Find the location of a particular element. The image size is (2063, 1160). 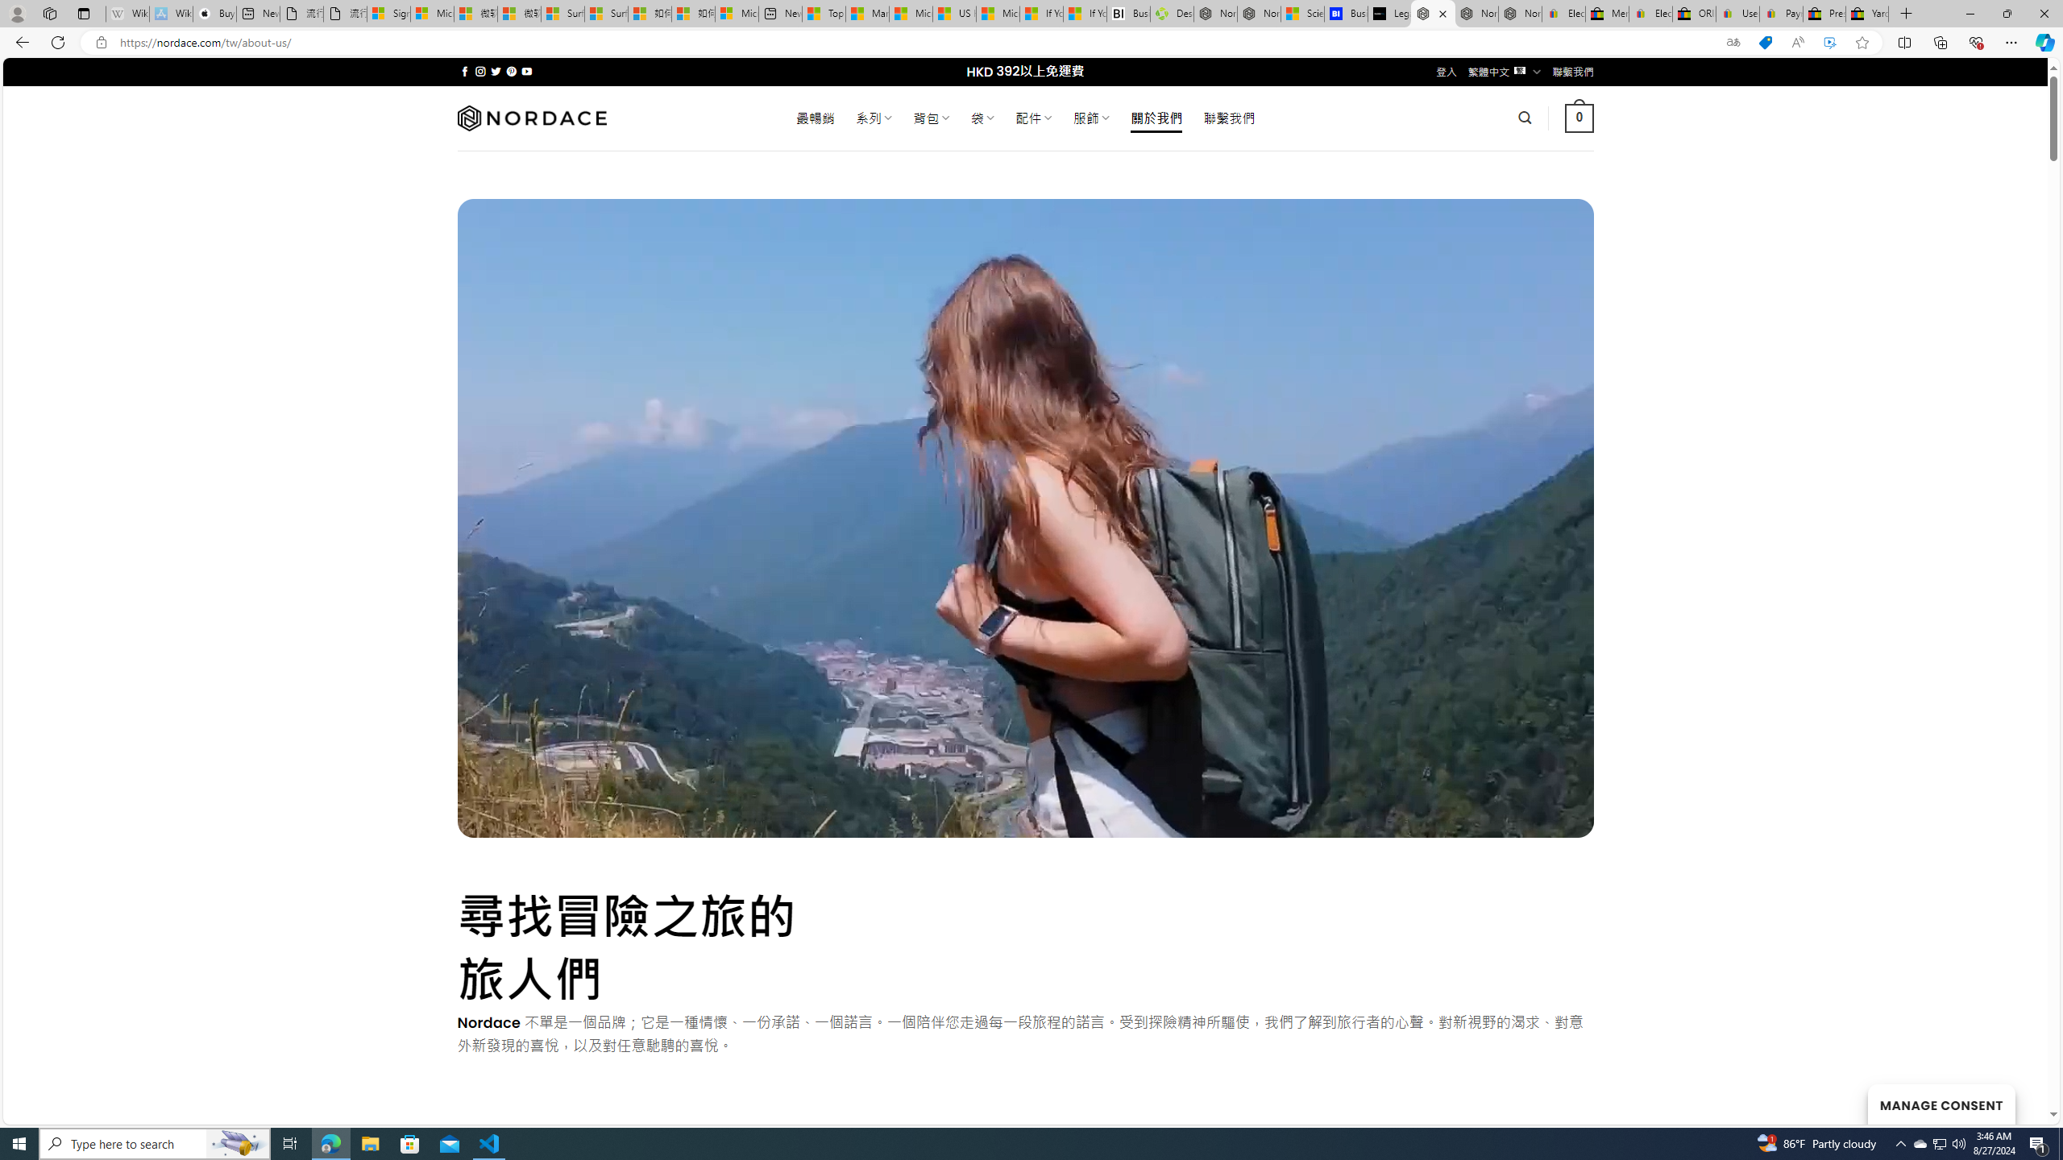

Follow on Facebook is located at coordinates (464, 71).